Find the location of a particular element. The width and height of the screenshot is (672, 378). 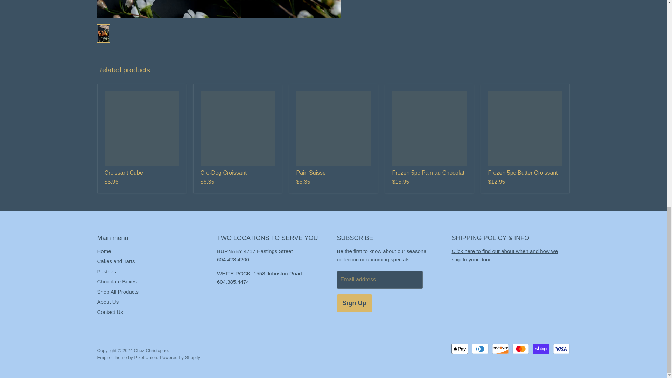

Shop Pay is located at coordinates (541, 349).